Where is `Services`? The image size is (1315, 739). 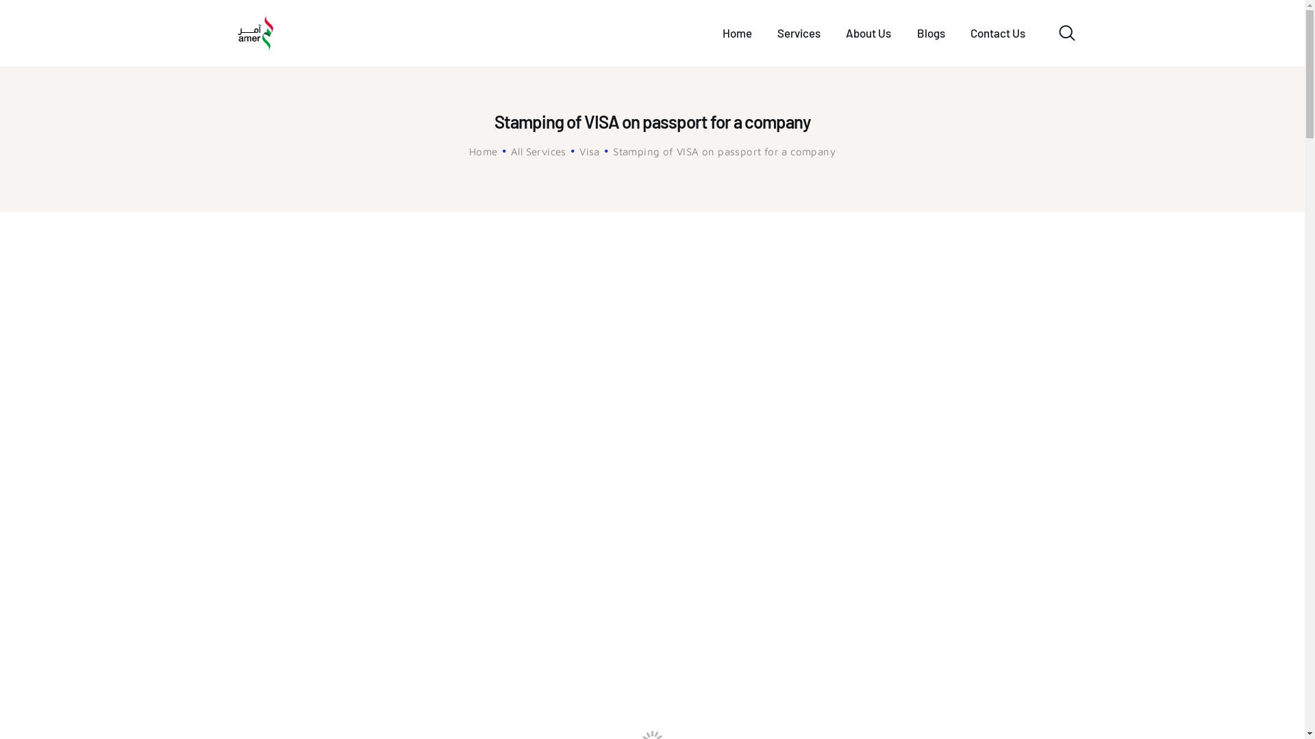 Services is located at coordinates (799, 33).